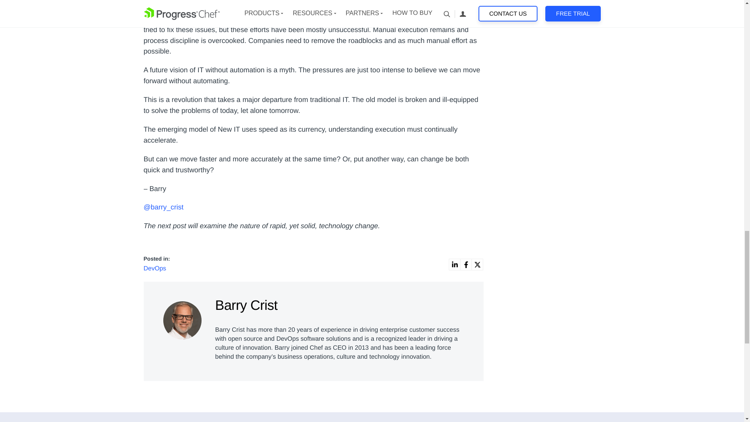  Describe the element at coordinates (183, 318) in the screenshot. I see `Barry Crist` at that location.